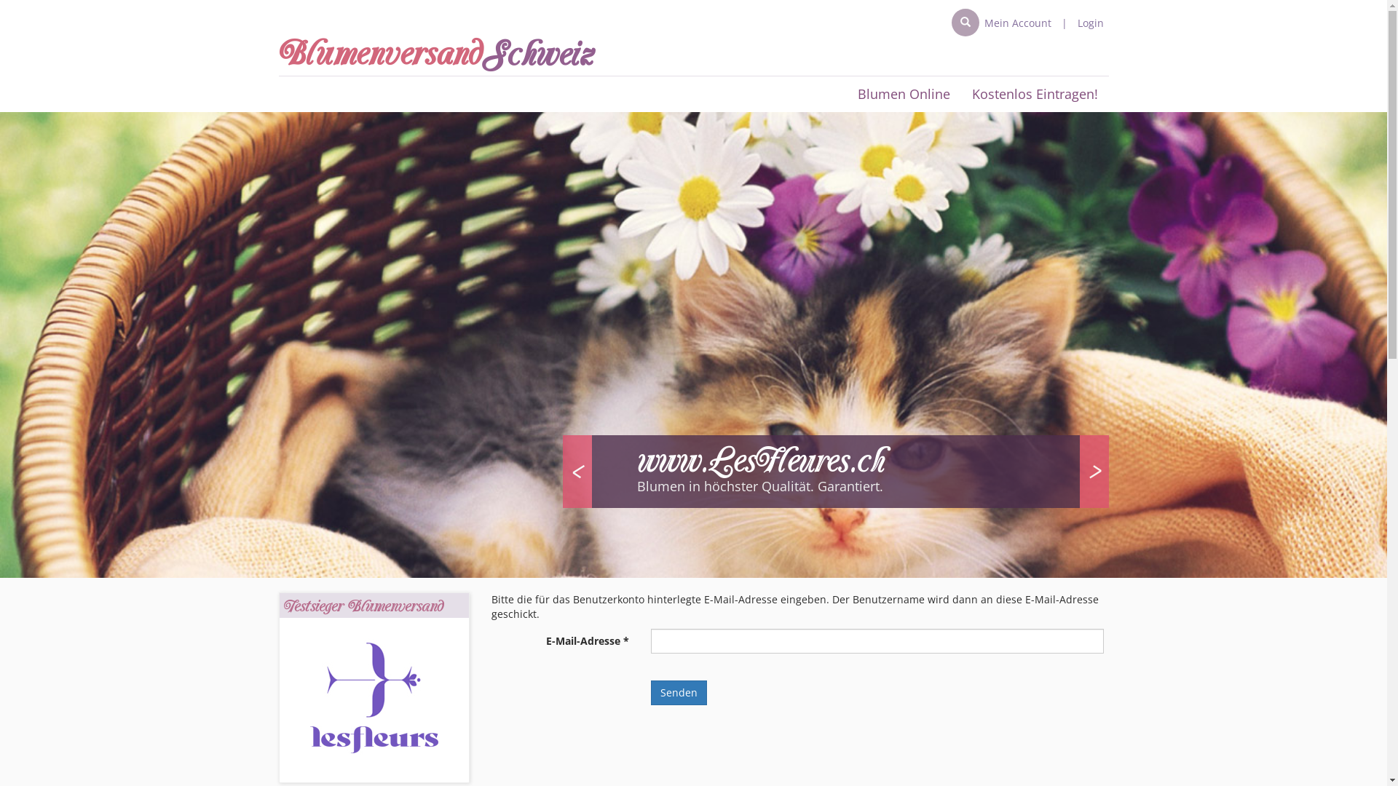  What do you see at coordinates (1035, 95) in the screenshot?
I see `Kostenlos Eintragen!` at bounding box center [1035, 95].